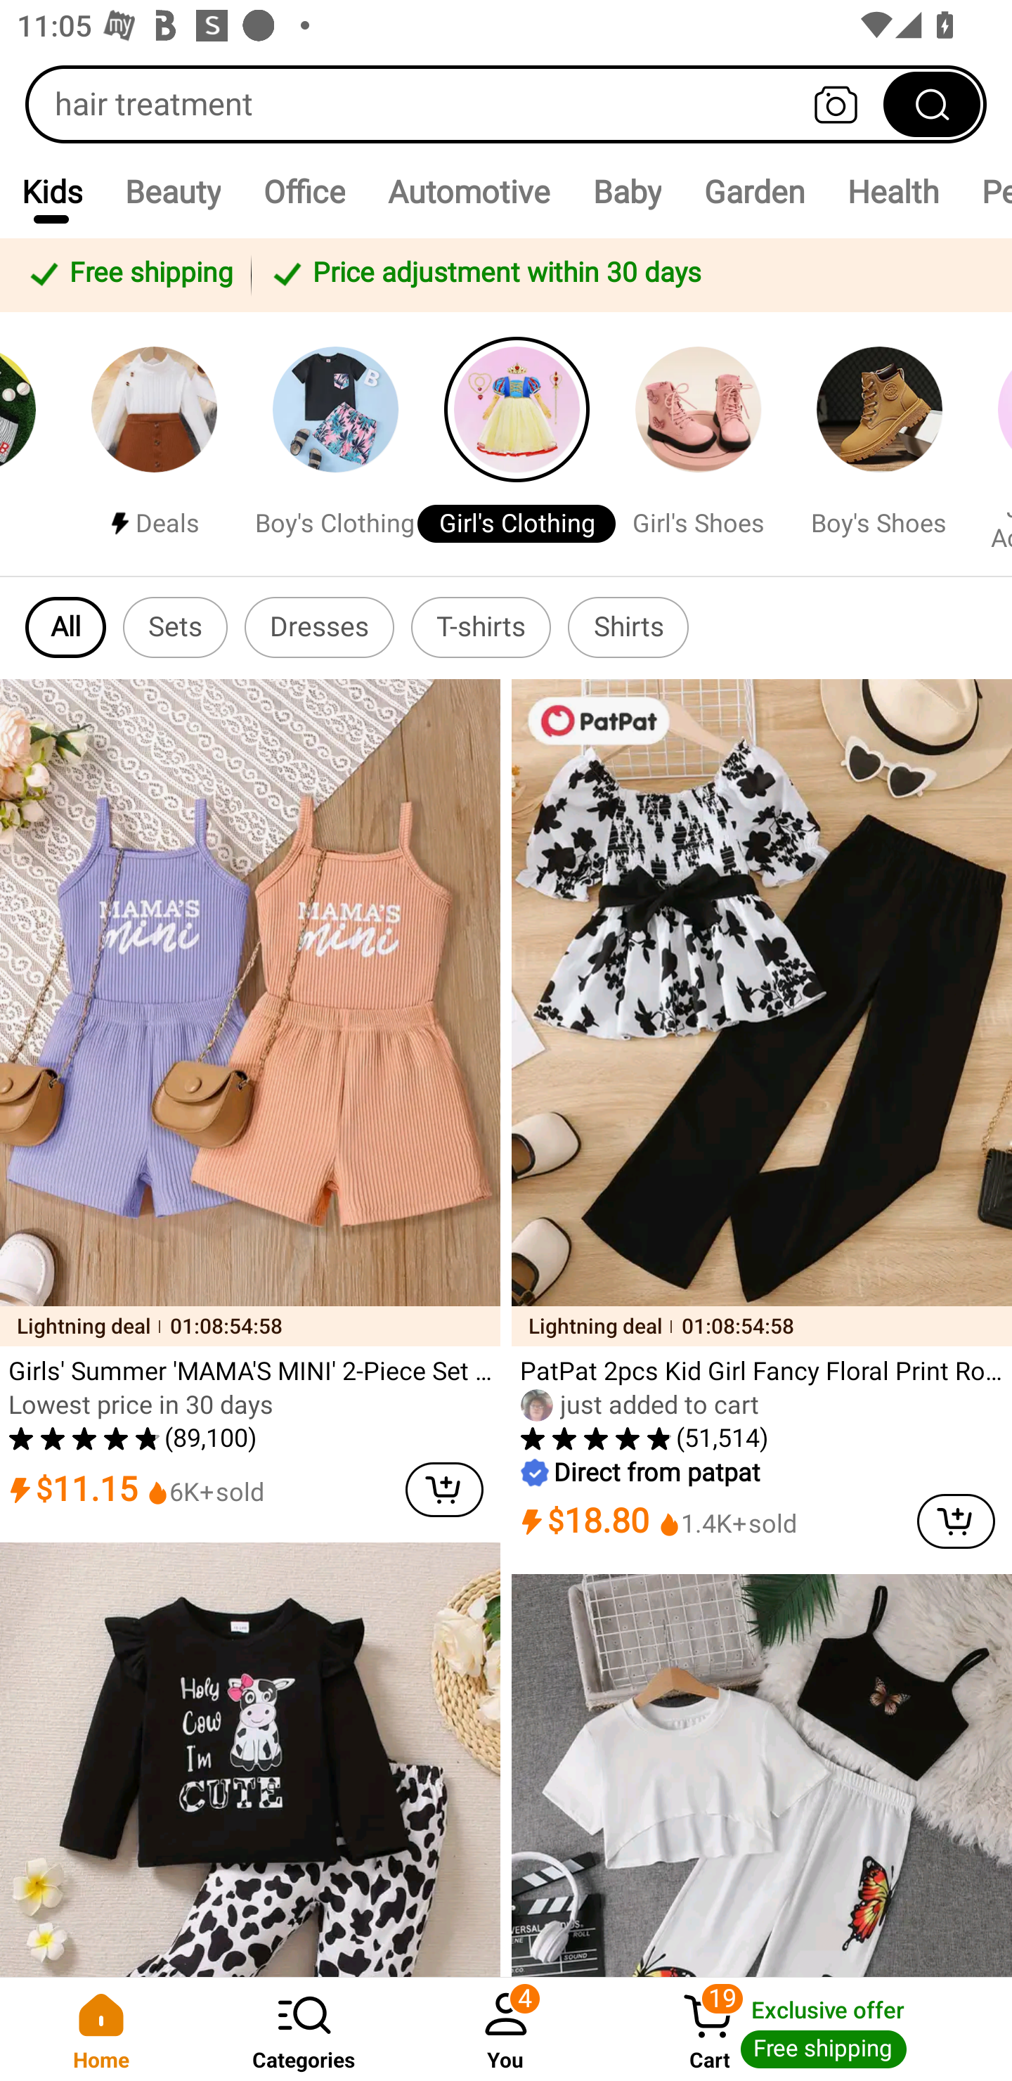 This screenshot has height=2081, width=1012. What do you see at coordinates (172, 191) in the screenshot?
I see `Beauty` at bounding box center [172, 191].